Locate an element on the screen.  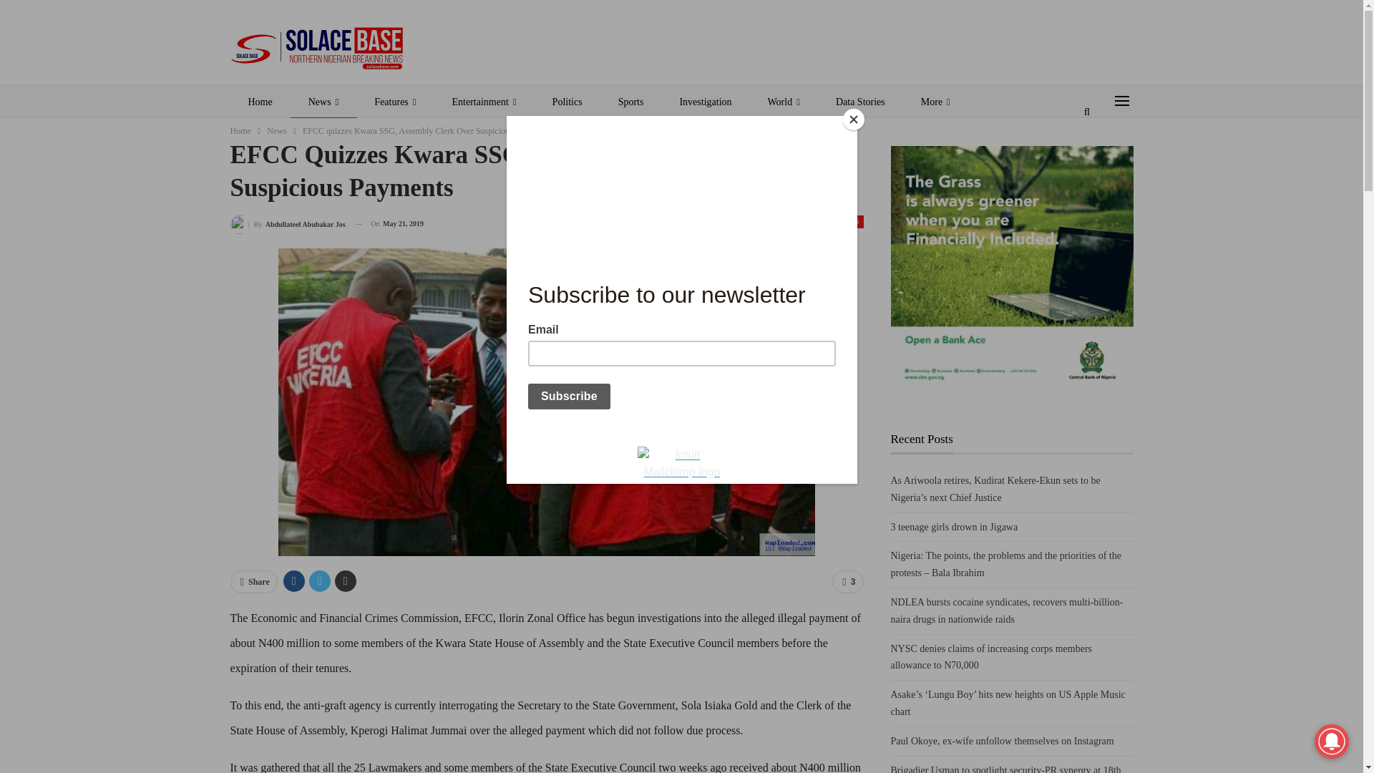
Features is located at coordinates (395, 102).